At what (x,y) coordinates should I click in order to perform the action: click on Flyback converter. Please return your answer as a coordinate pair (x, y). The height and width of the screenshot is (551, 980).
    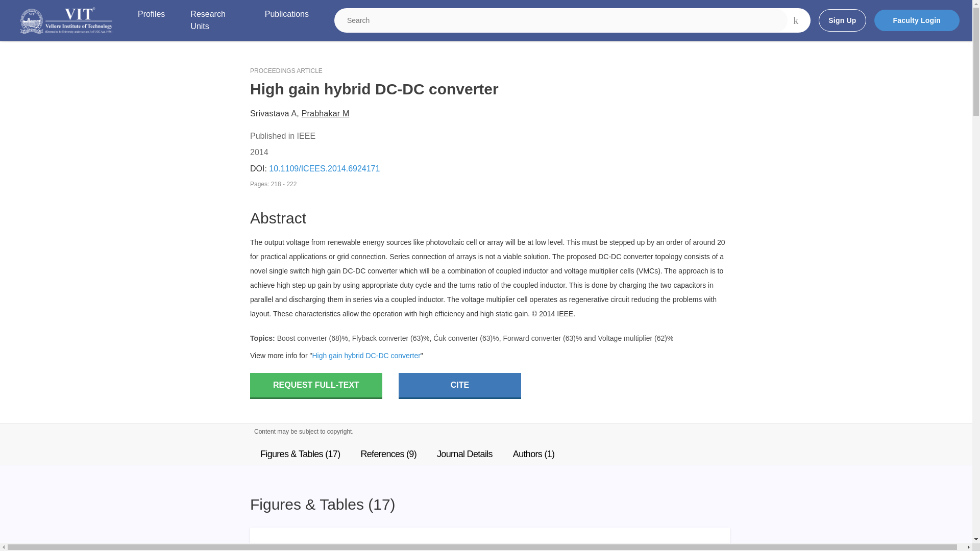
    Looking at the image, I should click on (380, 338).